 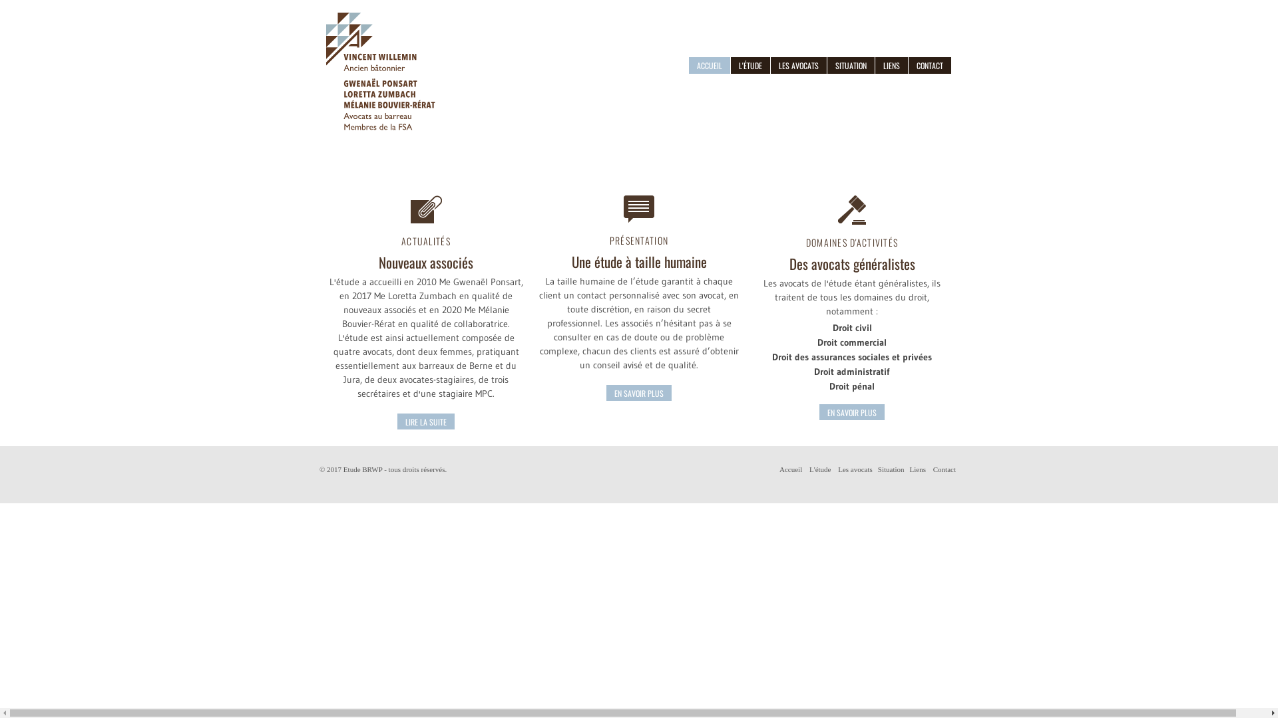 I want to click on Accueil, so click(x=791, y=469).